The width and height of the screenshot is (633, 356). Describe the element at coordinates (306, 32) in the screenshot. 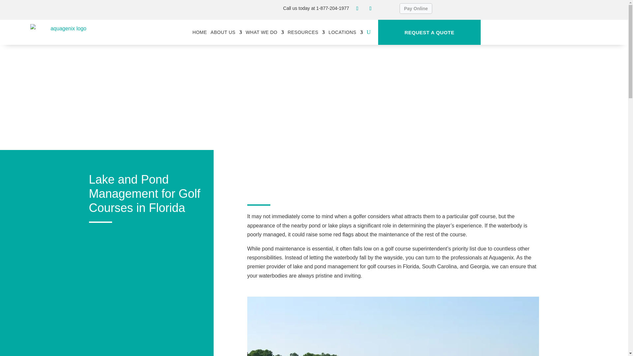

I see `RESOURCES` at that location.